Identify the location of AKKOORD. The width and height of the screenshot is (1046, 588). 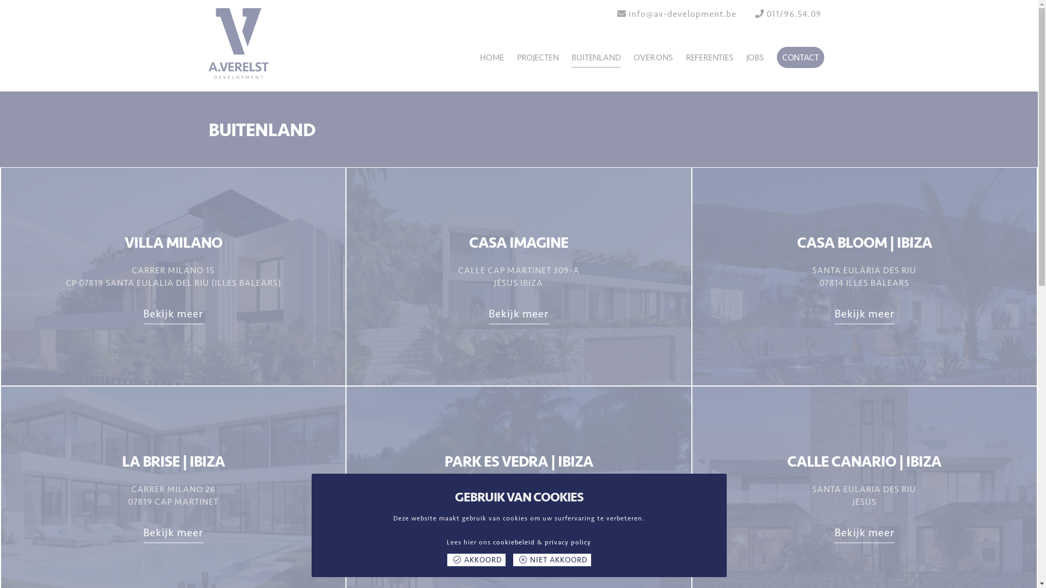
(476, 560).